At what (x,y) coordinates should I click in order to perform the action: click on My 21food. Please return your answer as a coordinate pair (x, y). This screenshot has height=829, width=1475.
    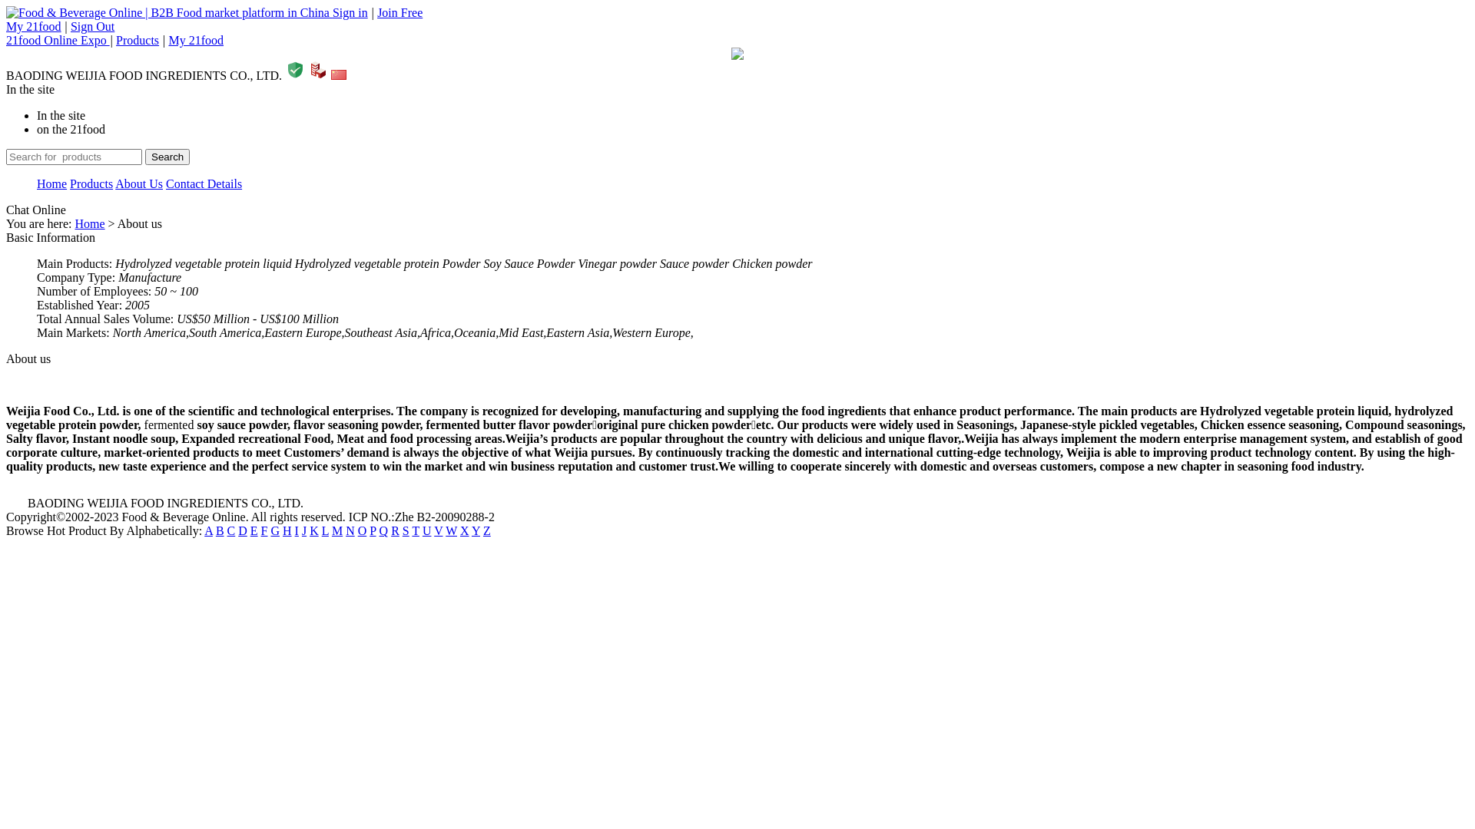
    Looking at the image, I should click on (34, 26).